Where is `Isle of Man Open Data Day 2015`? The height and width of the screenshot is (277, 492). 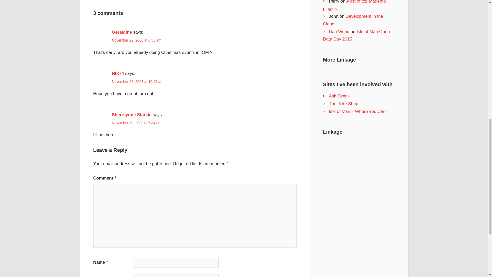 Isle of Man Open Data Day 2015 is located at coordinates (356, 35).